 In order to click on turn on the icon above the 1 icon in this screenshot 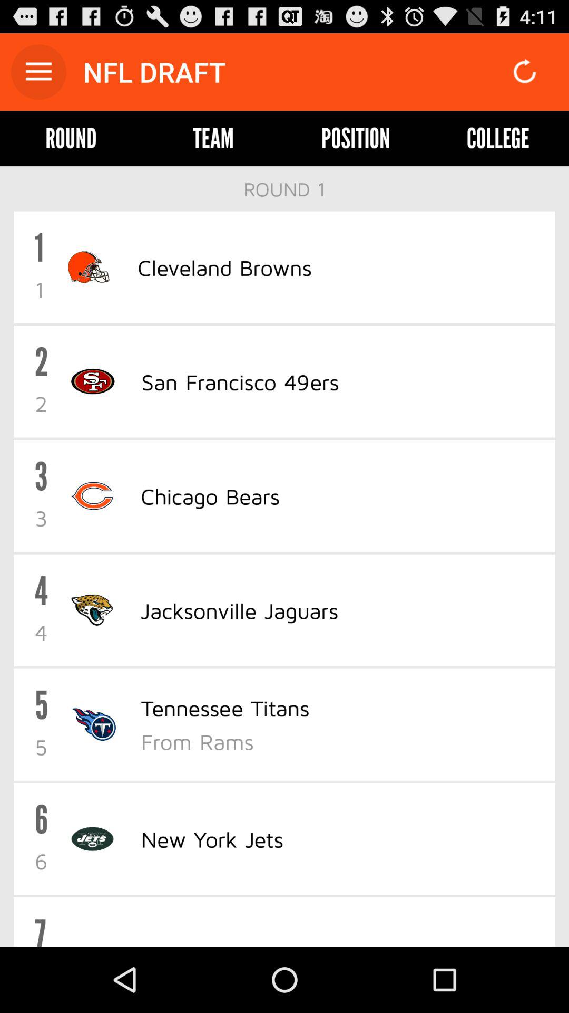, I will do `click(284, 189)`.